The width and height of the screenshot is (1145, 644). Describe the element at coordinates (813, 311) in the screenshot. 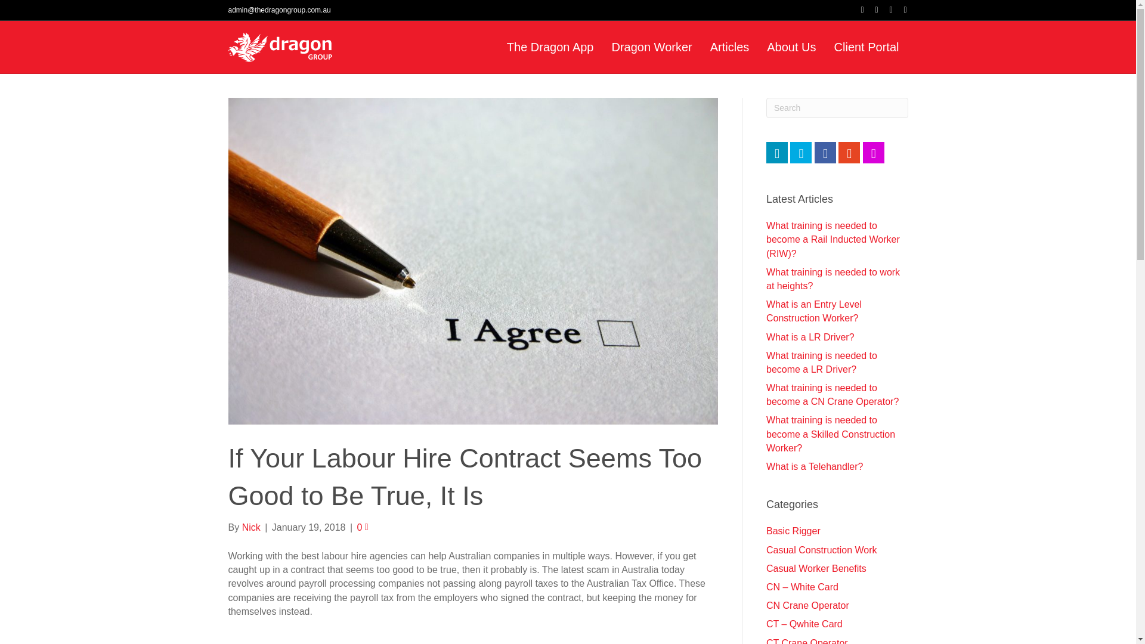

I see `What is an Entry Level Construction Worker?` at that location.